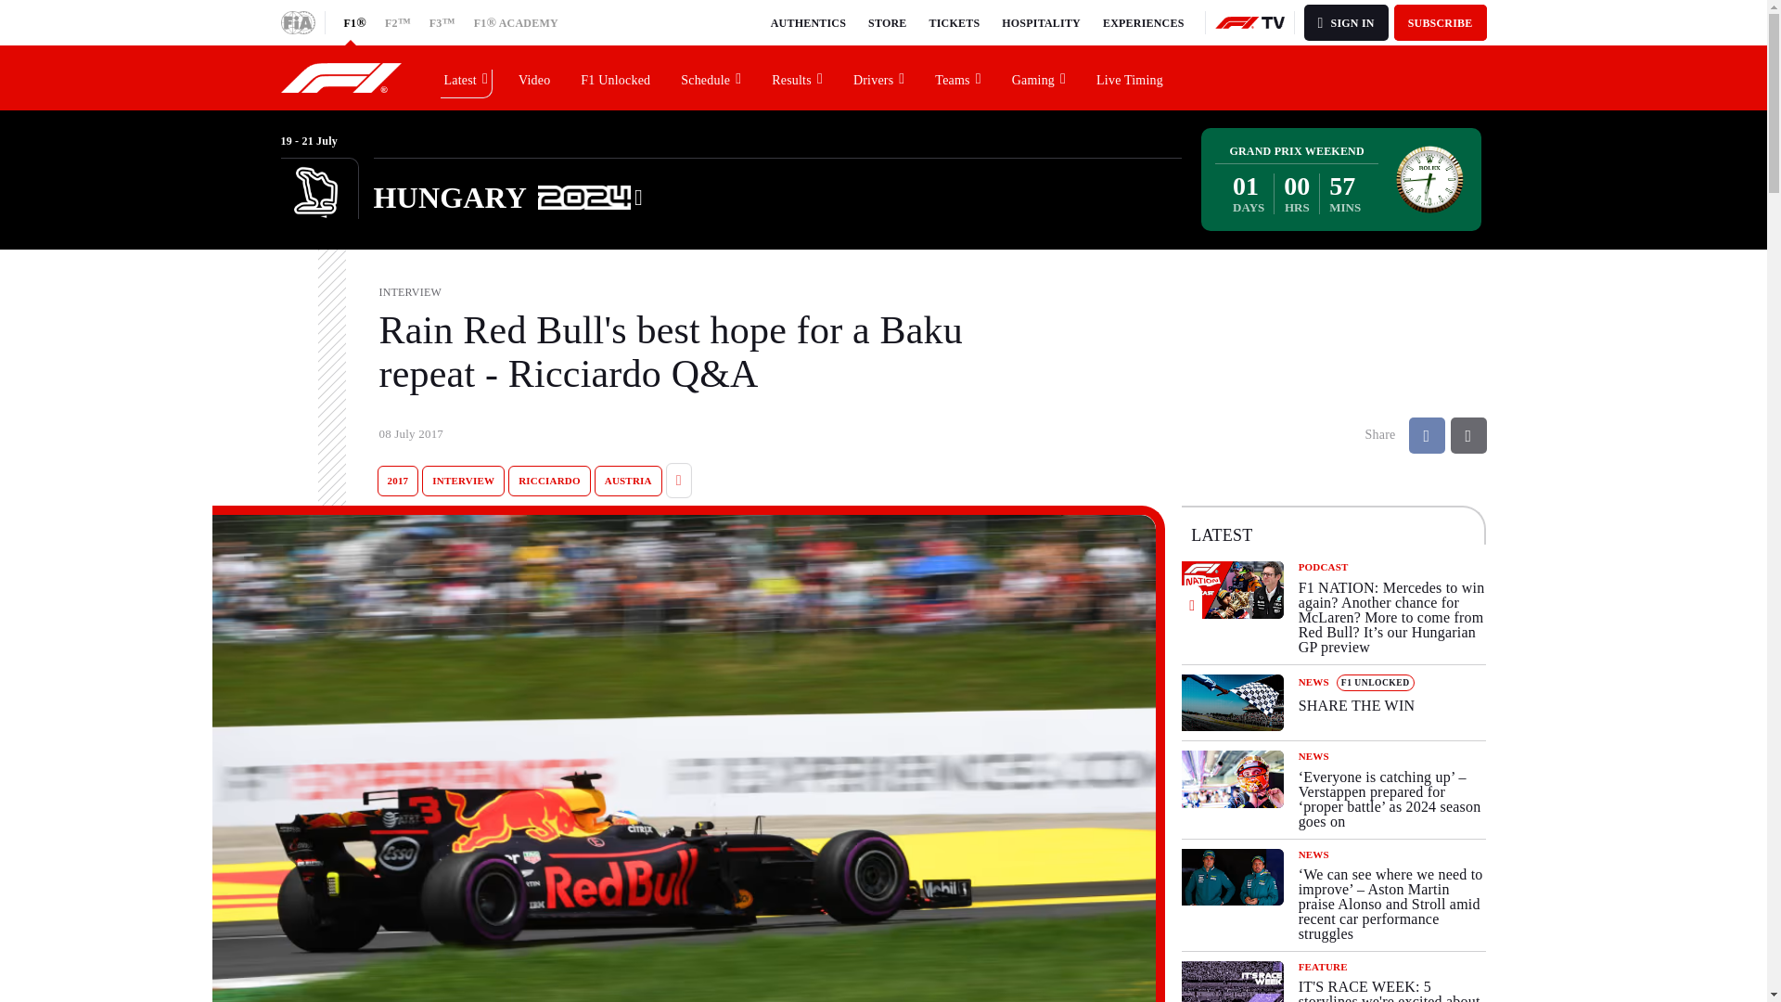  Describe the element at coordinates (798, 77) in the screenshot. I see `Results` at that location.